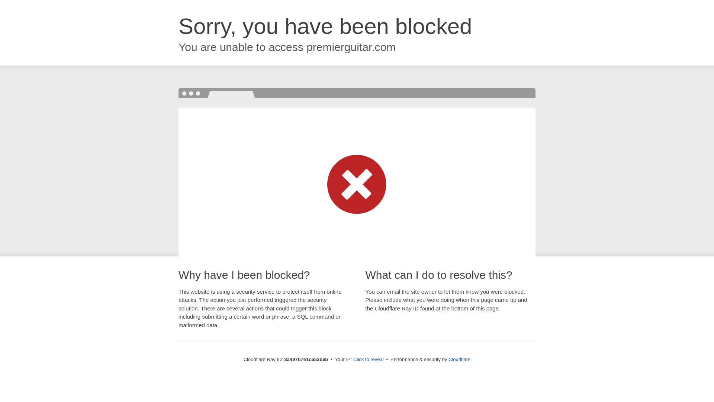 Image resolution: width=714 pixels, height=402 pixels. Describe the element at coordinates (369, 360) in the screenshot. I see `Click to reveal` at that location.